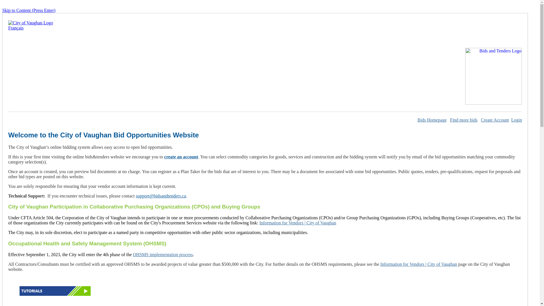 This screenshot has height=306, width=544. I want to click on Open Bids and Tenders site in a new window, so click(494, 103).